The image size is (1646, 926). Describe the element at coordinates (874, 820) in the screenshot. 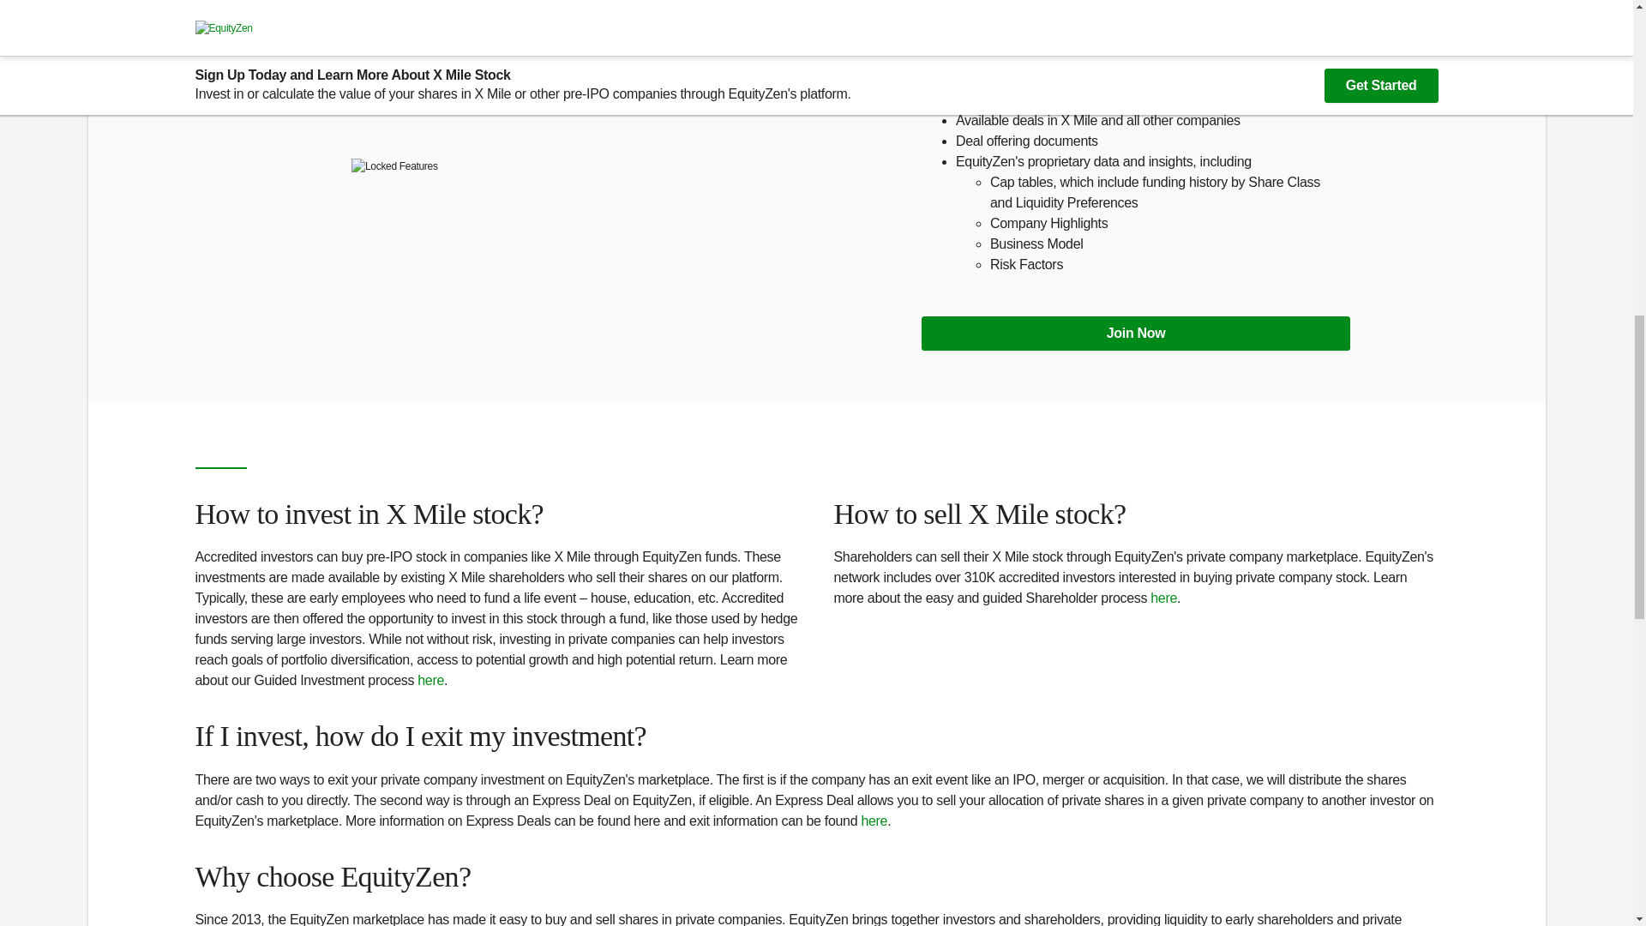

I see `here` at that location.